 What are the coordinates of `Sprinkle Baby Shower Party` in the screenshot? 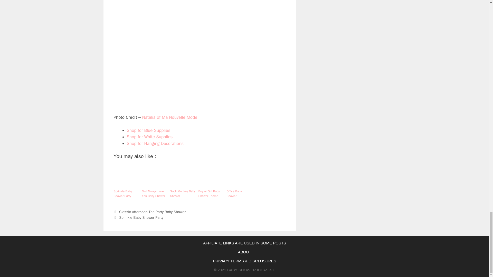 It's located at (126, 193).